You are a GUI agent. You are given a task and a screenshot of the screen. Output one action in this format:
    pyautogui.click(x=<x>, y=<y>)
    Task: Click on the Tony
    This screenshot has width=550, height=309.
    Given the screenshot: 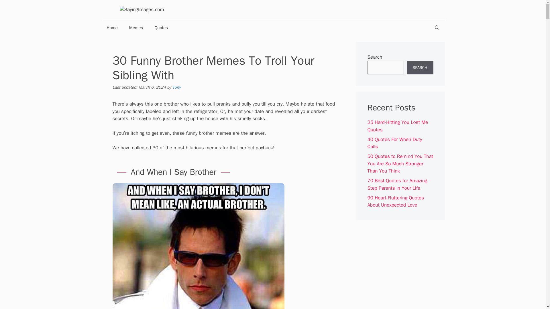 What is the action you would take?
    pyautogui.click(x=176, y=87)
    